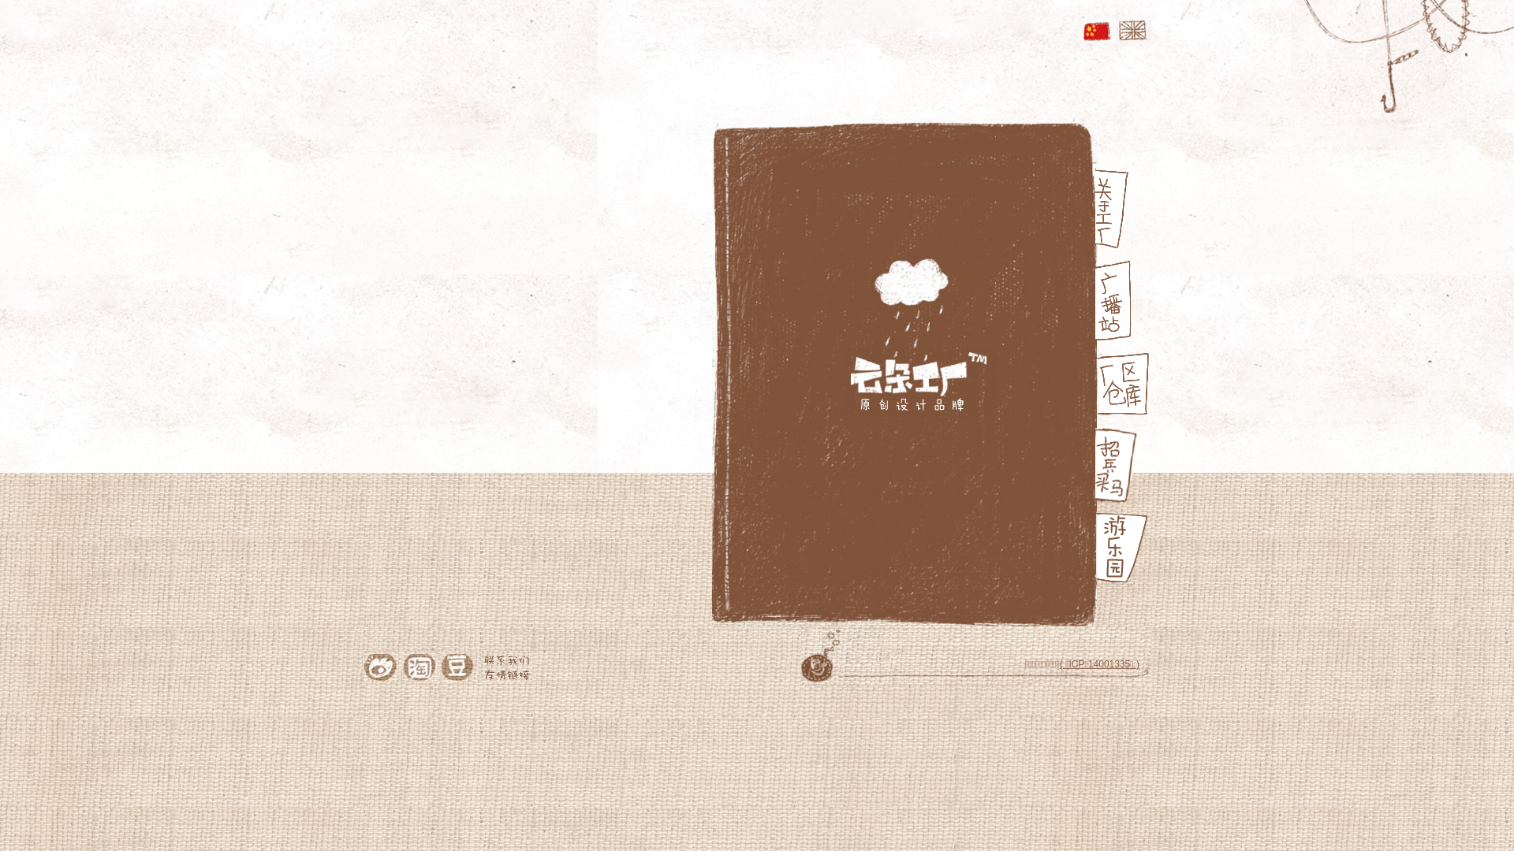 Image resolution: width=1514 pixels, height=851 pixels. What do you see at coordinates (1134, 32) in the screenshot?
I see `English` at bounding box center [1134, 32].